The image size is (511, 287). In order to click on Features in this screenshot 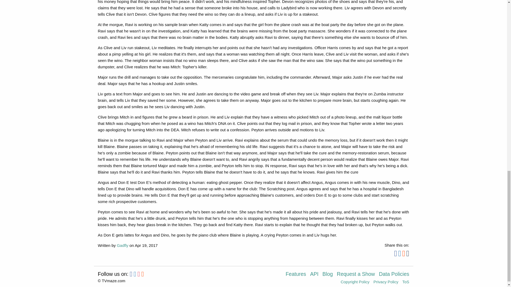, I will do `click(298, 276)`.